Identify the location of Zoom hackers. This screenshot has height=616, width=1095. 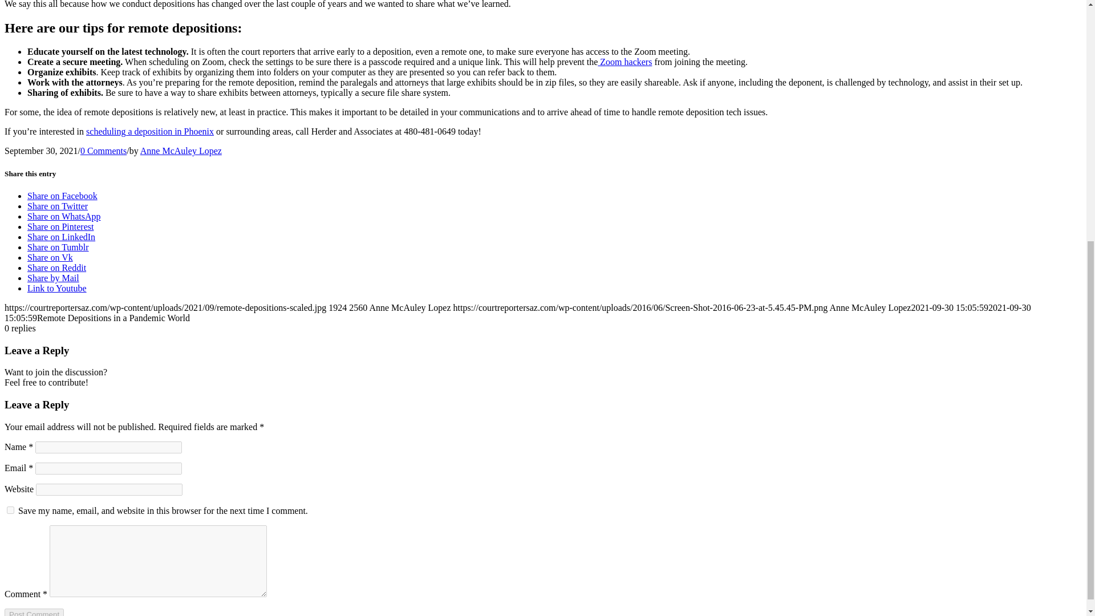
(624, 62).